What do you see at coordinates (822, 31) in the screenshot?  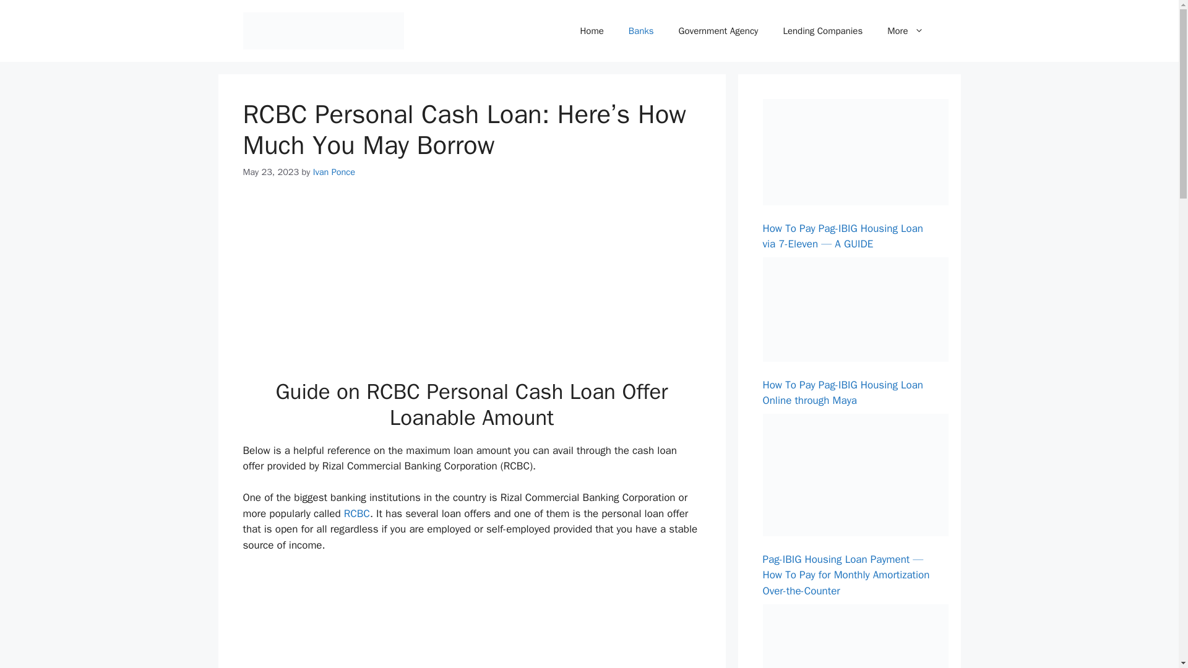 I see `Lending Companies` at bounding box center [822, 31].